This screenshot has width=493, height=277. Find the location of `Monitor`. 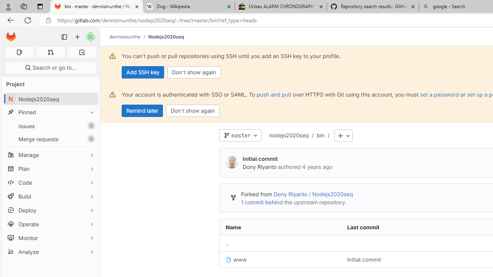

Monitor is located at coordinates (50, 238).